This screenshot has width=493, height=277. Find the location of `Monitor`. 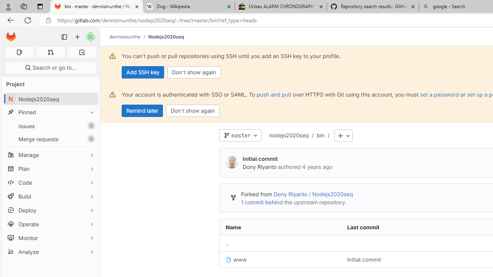

Monitor is located at coordinates (50, 238).